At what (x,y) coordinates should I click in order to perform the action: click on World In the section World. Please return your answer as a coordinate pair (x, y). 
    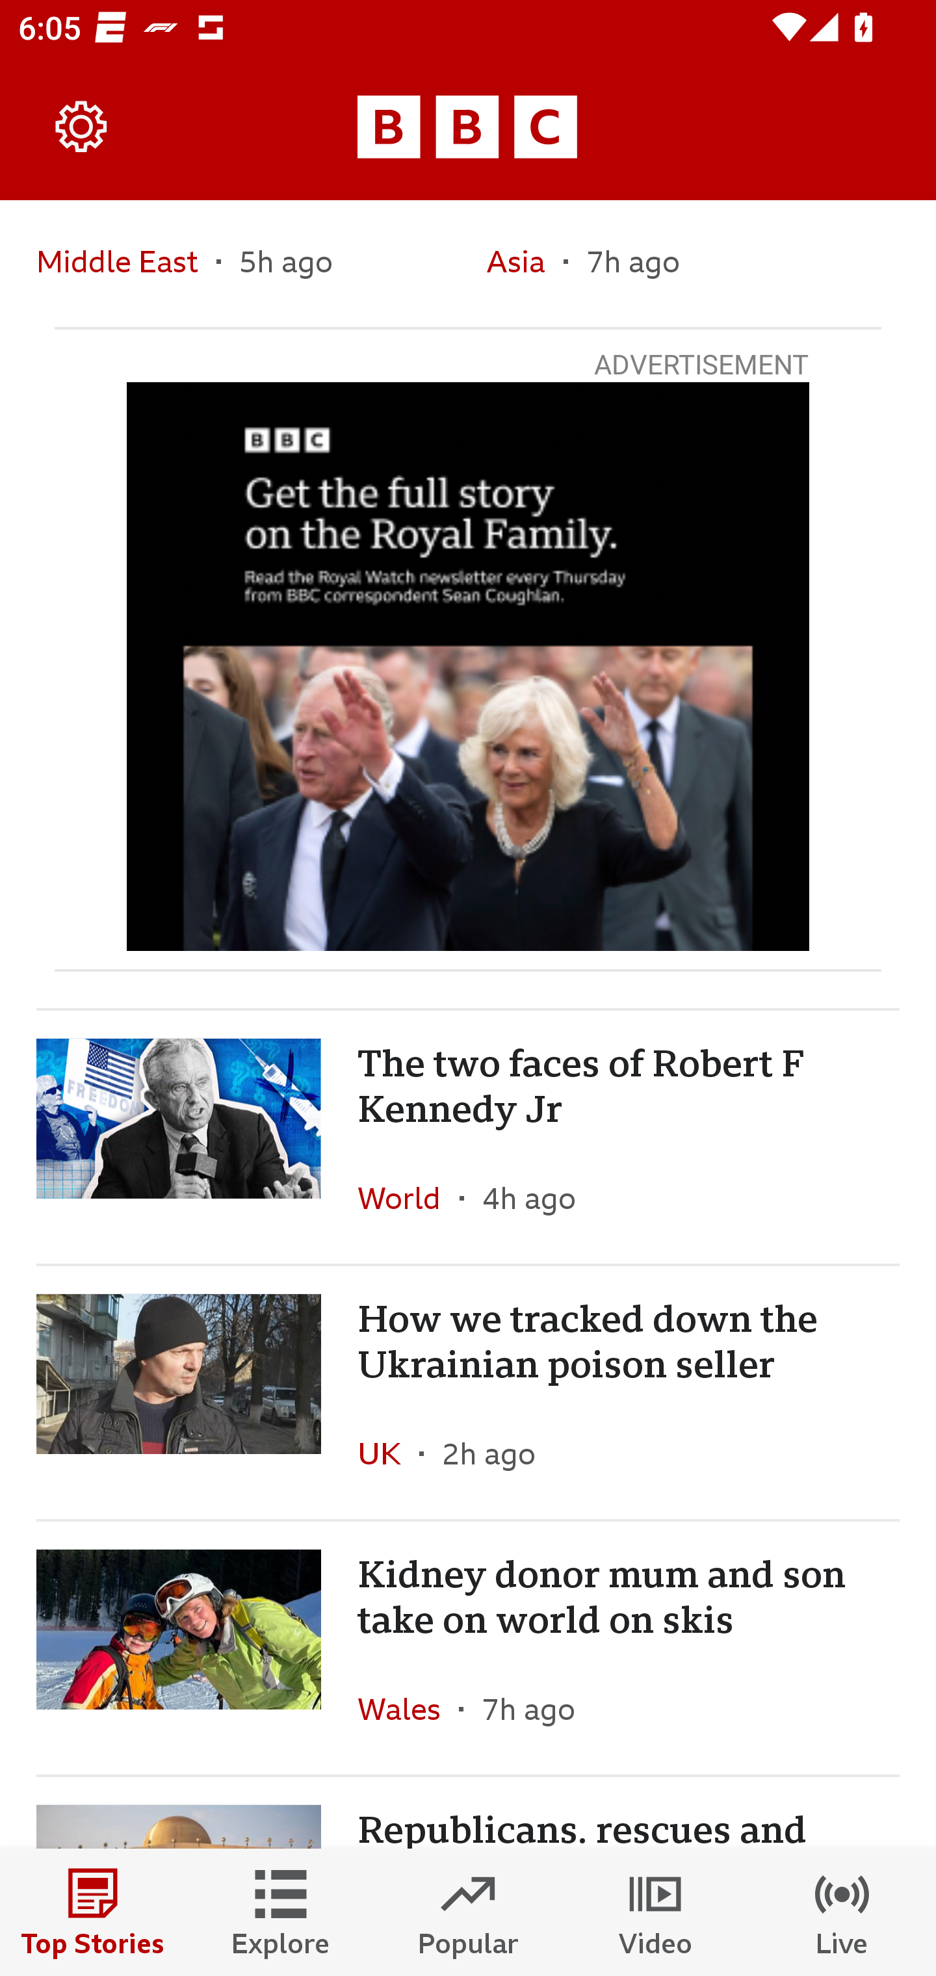
    Looking at the image, I should click on (408, 1197).